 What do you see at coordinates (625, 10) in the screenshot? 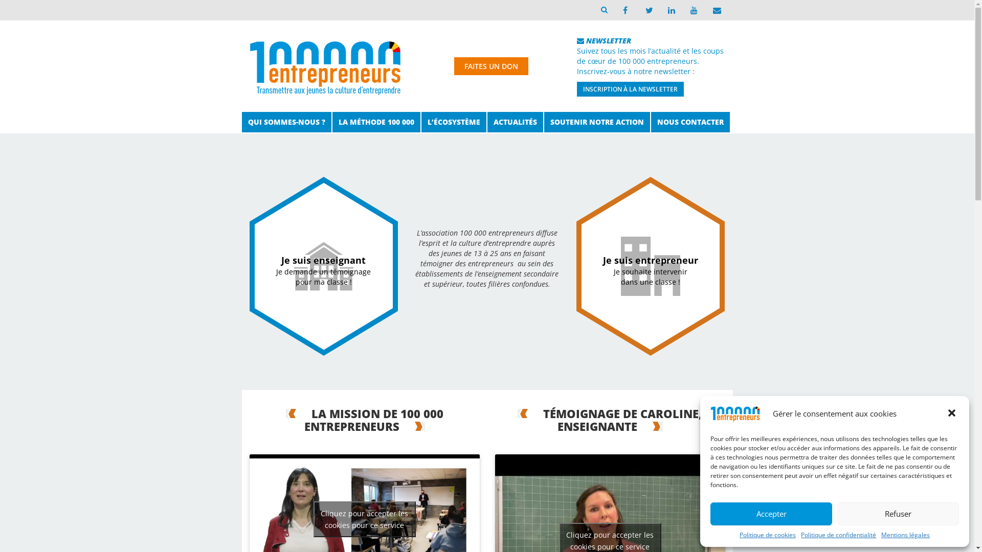
I see `Facebook` at bounding box center [625, 10].